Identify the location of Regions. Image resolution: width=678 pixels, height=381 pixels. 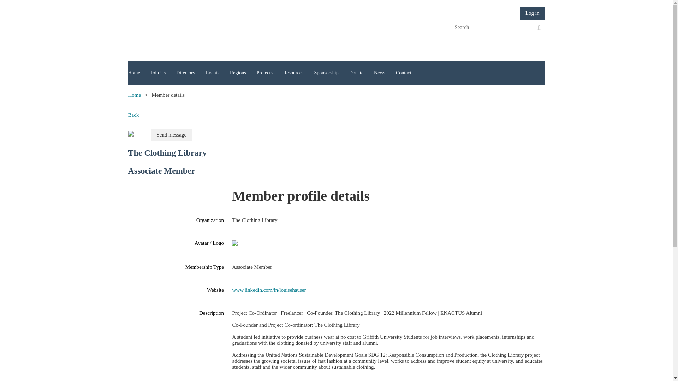
(243, 73).